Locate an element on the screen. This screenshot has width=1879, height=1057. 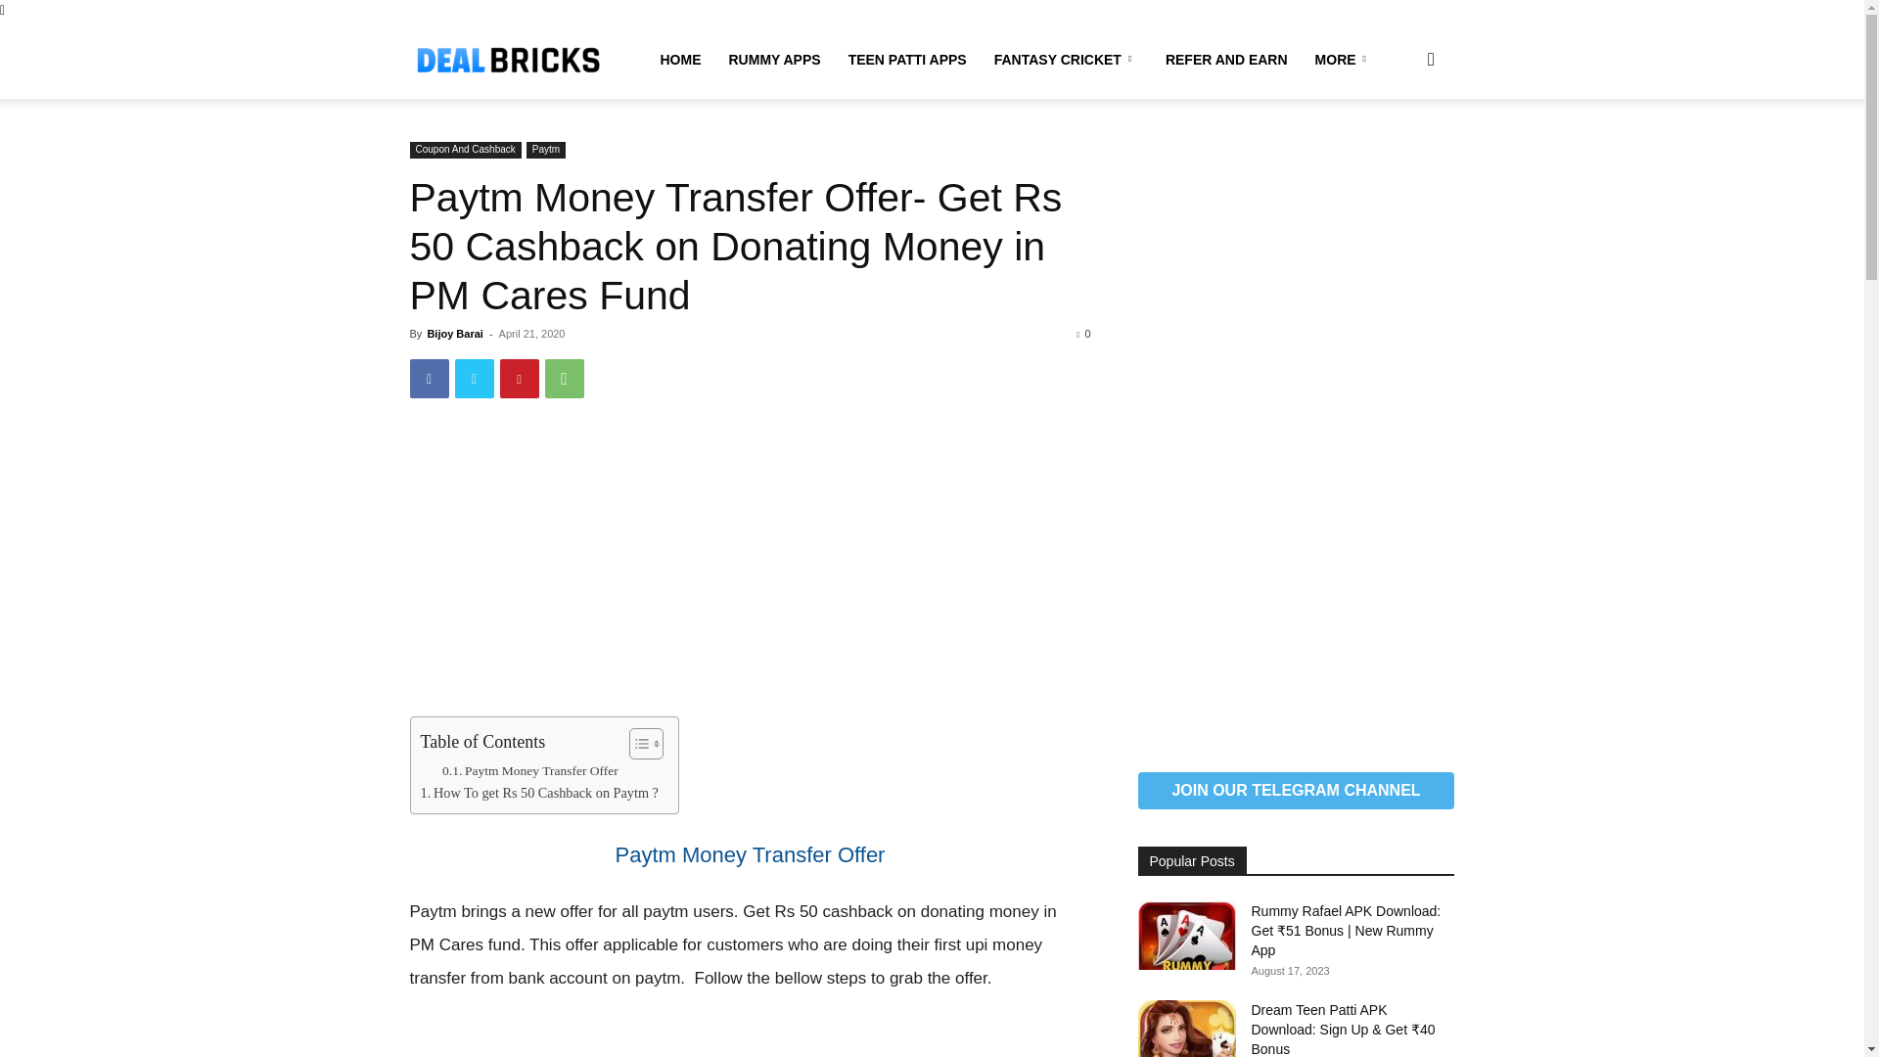
WhatsApp is located at coordinates (564, 379).